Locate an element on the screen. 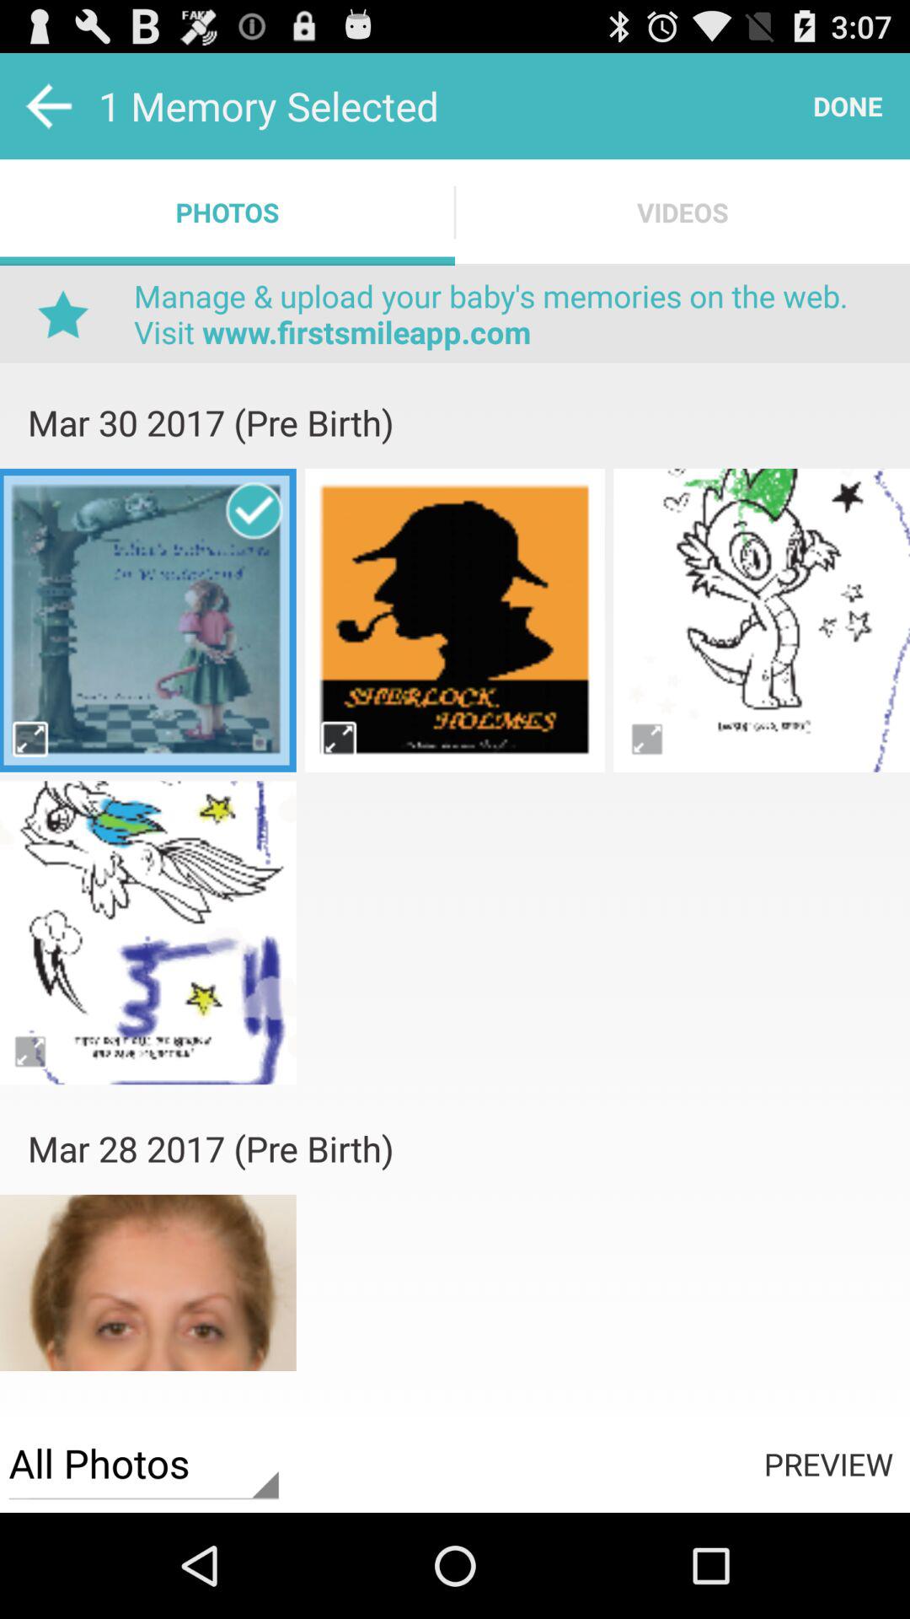 This screenshot has height=1619, width=910. pre-birth memory is located at coordinates (455, 620).